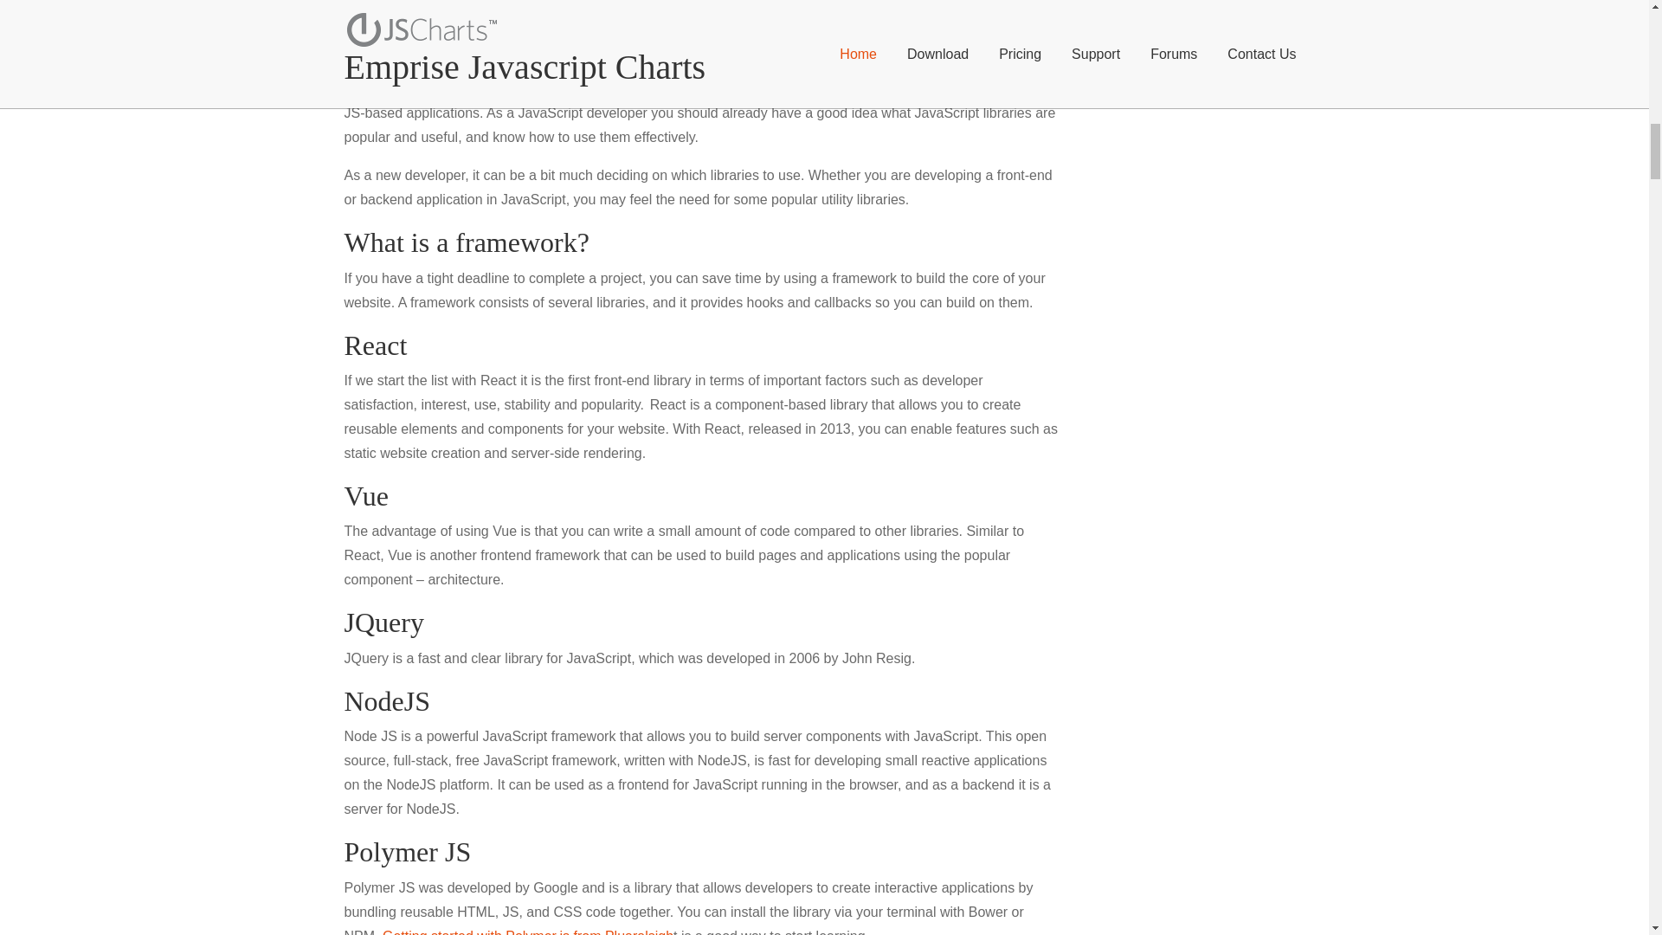 This screenshot has height=935, width=1662. I want to click on Getting started with Polymer.js from Pluaralsigh, so click(527, 932).